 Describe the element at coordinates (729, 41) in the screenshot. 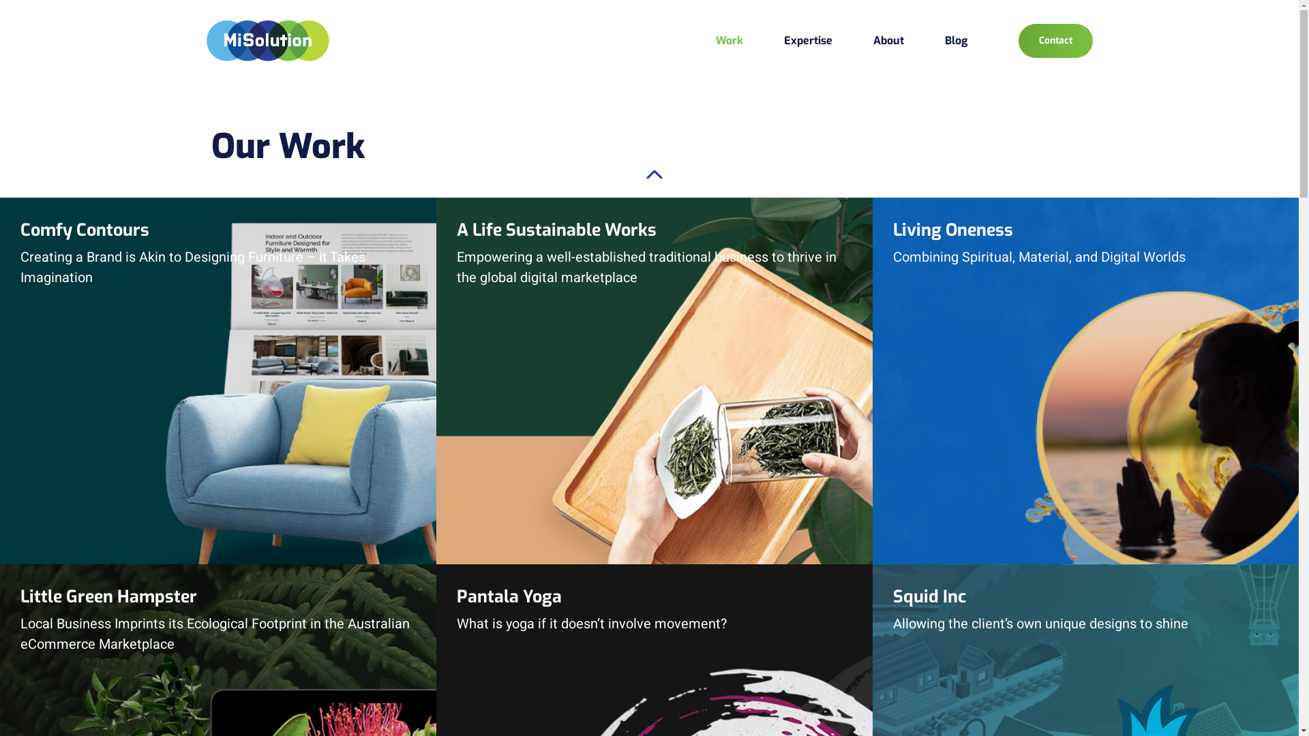

I see `Work` at that location.